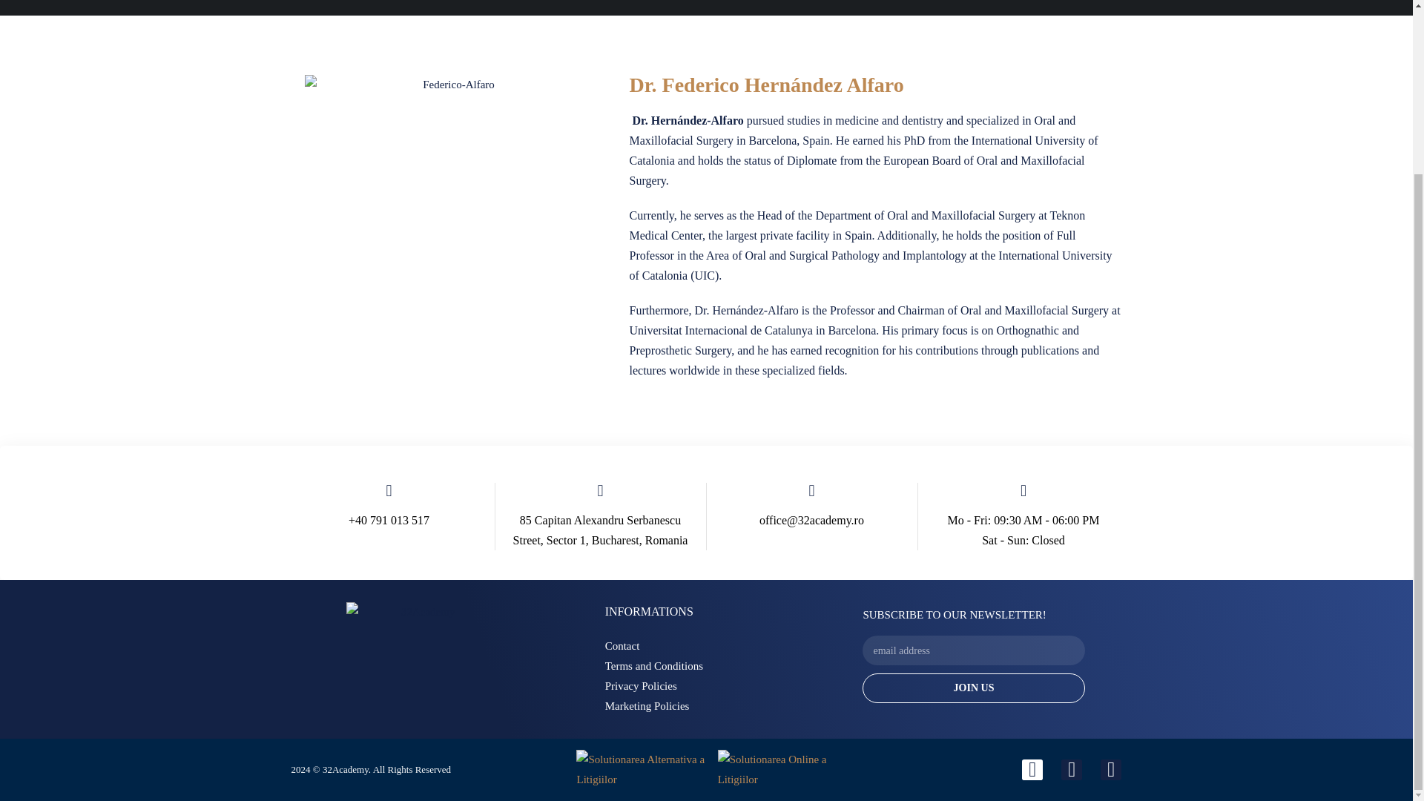 The height and width of the screenshot is (801, 1424). I want to click on Federico-Alfaro, so click(452, 230).